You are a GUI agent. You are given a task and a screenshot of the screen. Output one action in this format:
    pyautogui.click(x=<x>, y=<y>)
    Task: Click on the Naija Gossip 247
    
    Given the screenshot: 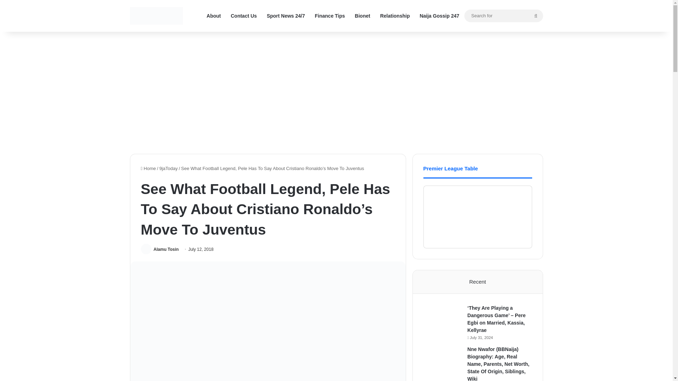 What is the action you would take?
    pyautogui.click(x=439, y=16)
    